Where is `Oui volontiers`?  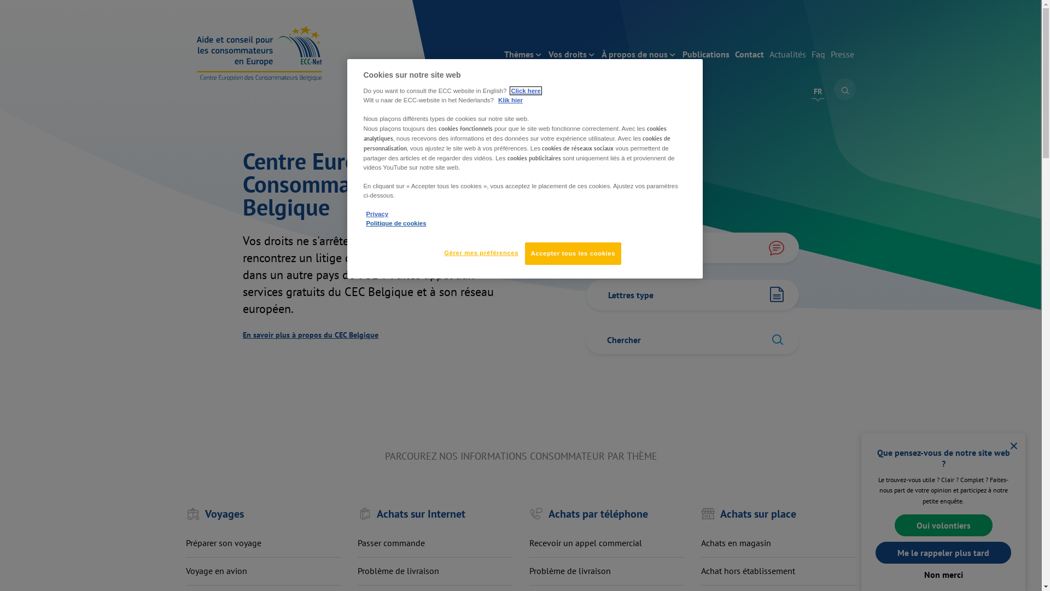
Oui volontiers is located at coordinates (944, 525).